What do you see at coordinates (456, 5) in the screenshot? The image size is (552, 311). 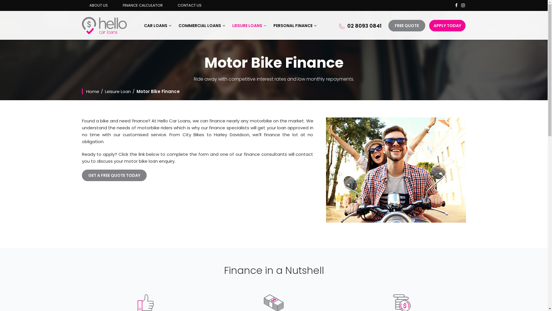 I see `Facebook` at bounding box center [456, 5].